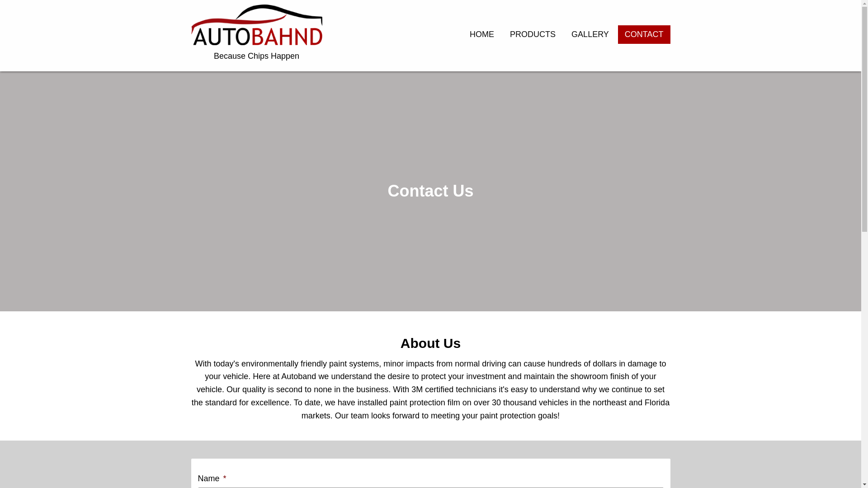 Image resolution: width=868 pixels, height=488 pixels. Describe the element at coordinates (533, 35) in the screenshot. I see `PRODUCTS` at that location.